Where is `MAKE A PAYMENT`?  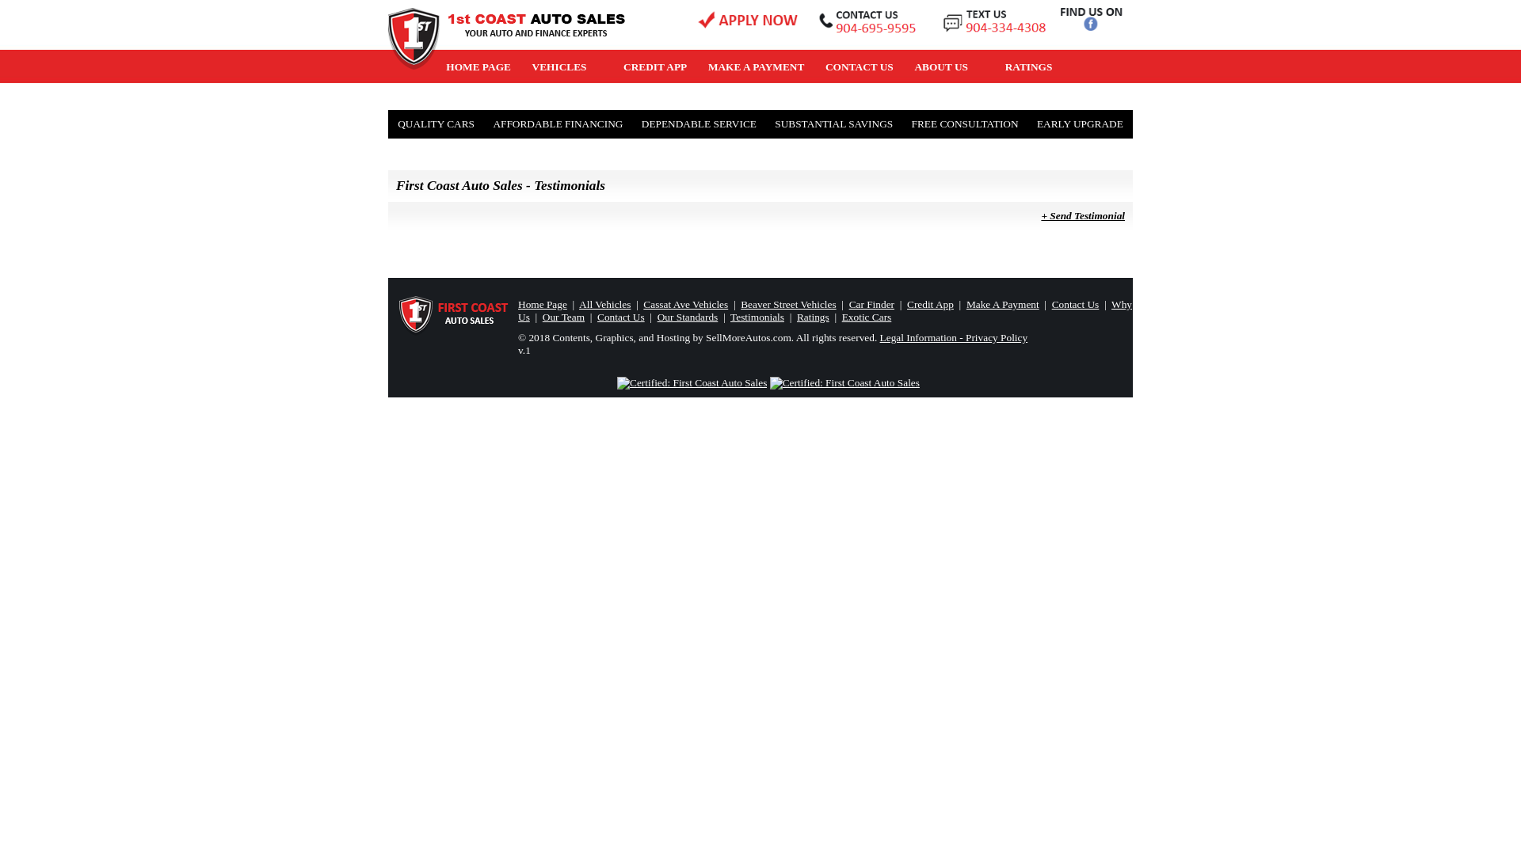 MAKE A PAYMENT is located at coordinates (757, 66).